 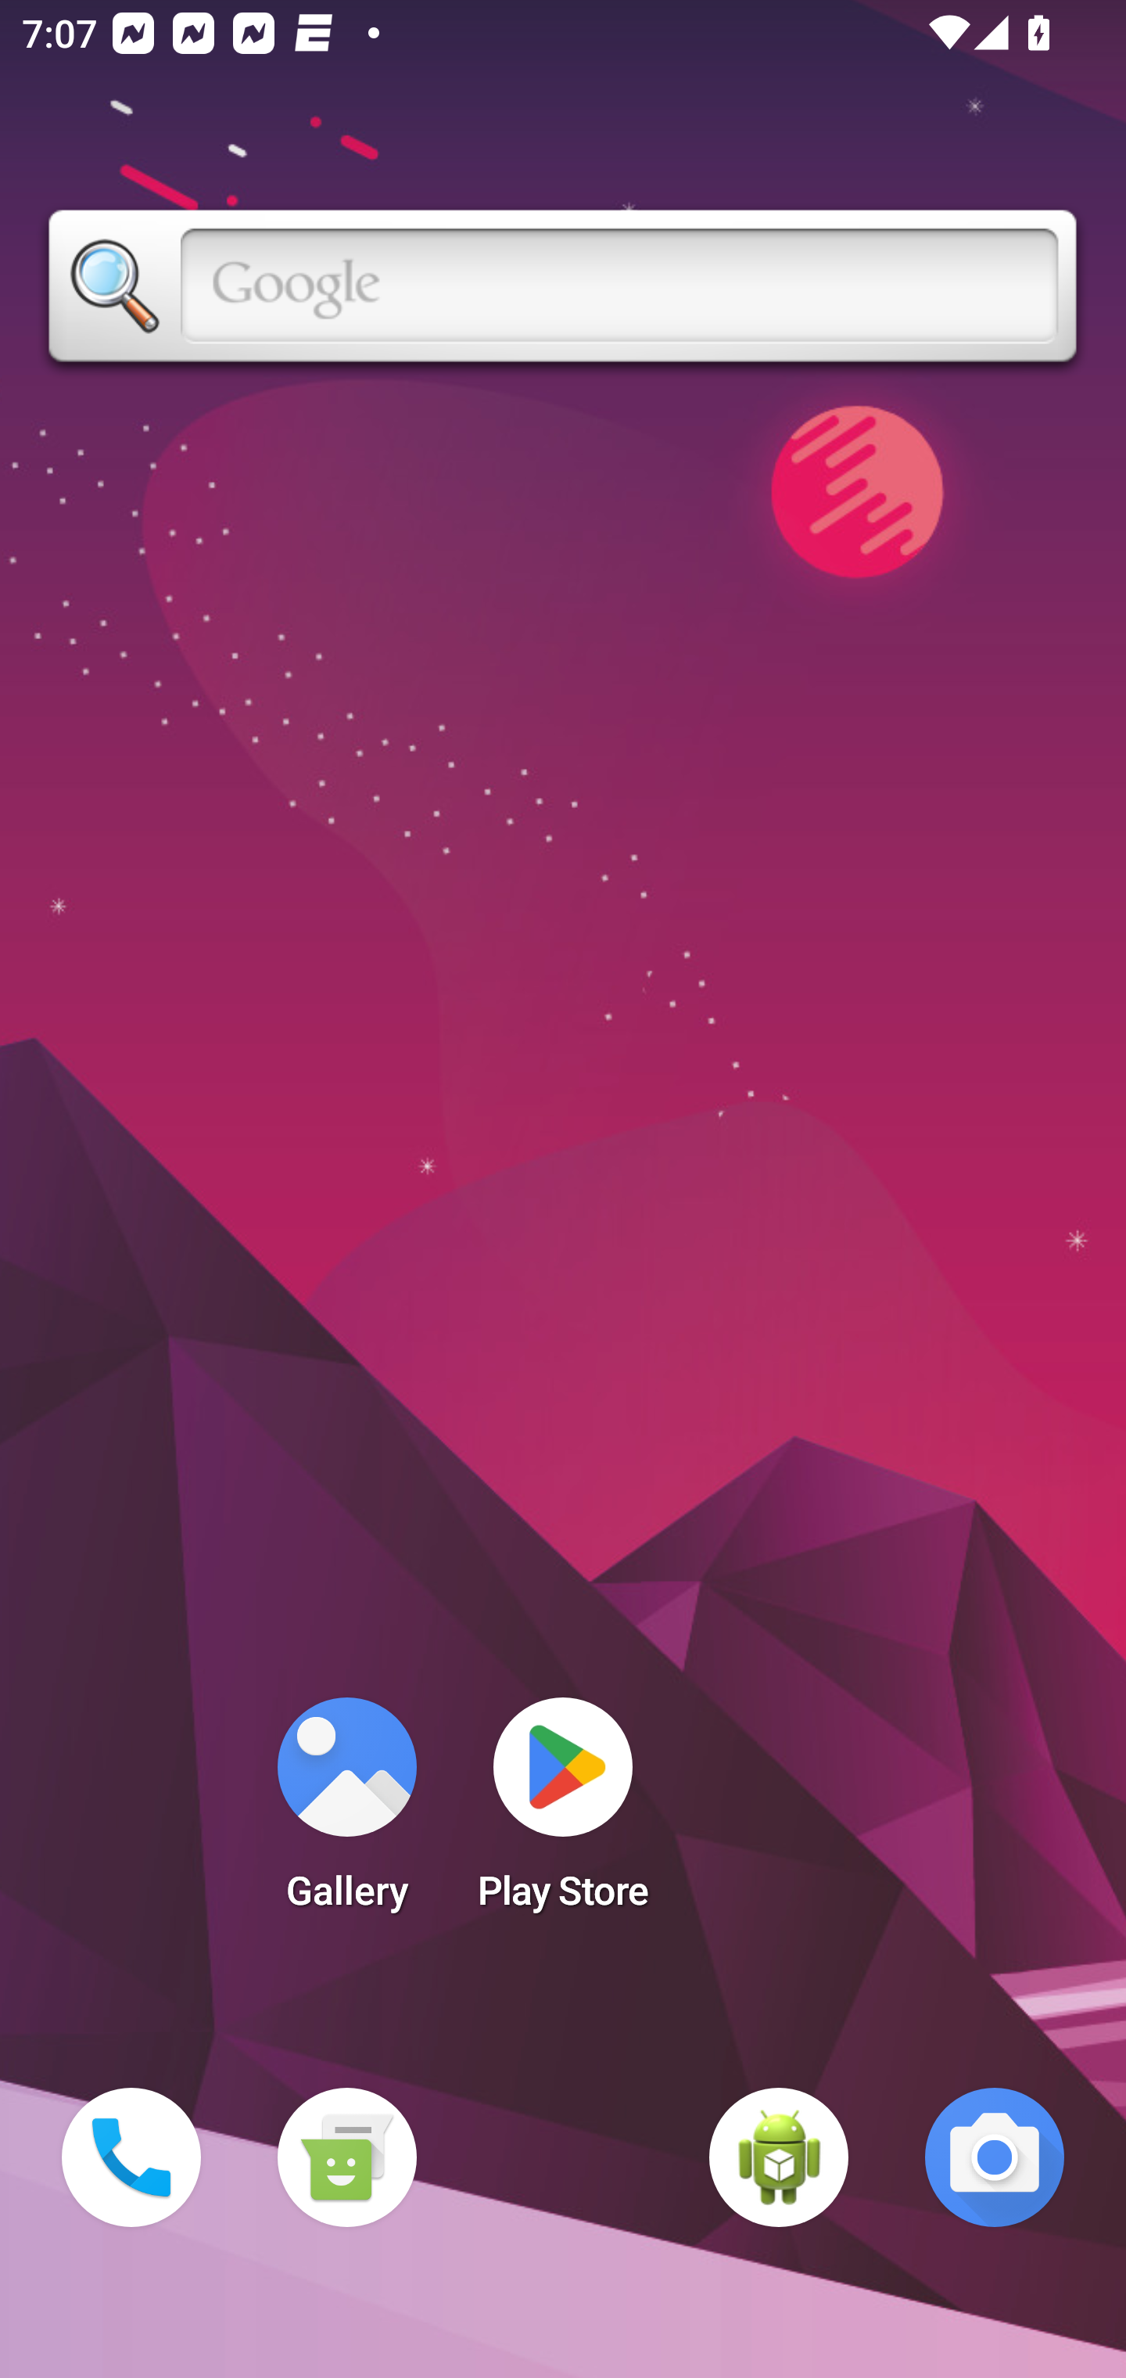 I want to click on Phone, so click(x=131, y=2157).